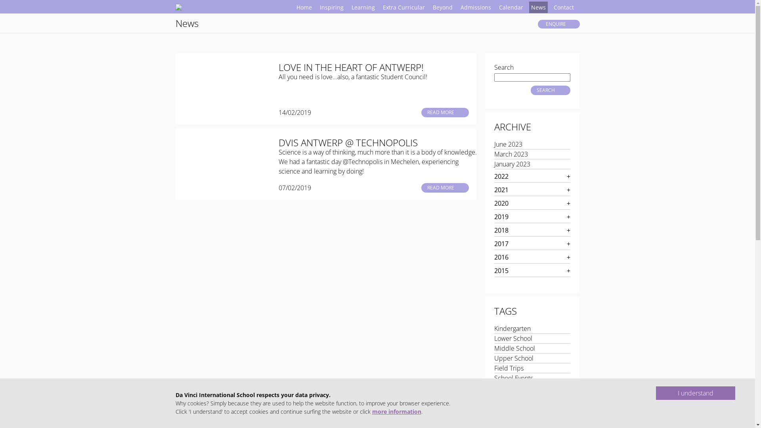 Image resolution: width=761 pixels, height=428 pixels. What do you see at coordinates (403, 7) in the screenshot?
I see `Extra Curricular` at bounding box center [403, 7].